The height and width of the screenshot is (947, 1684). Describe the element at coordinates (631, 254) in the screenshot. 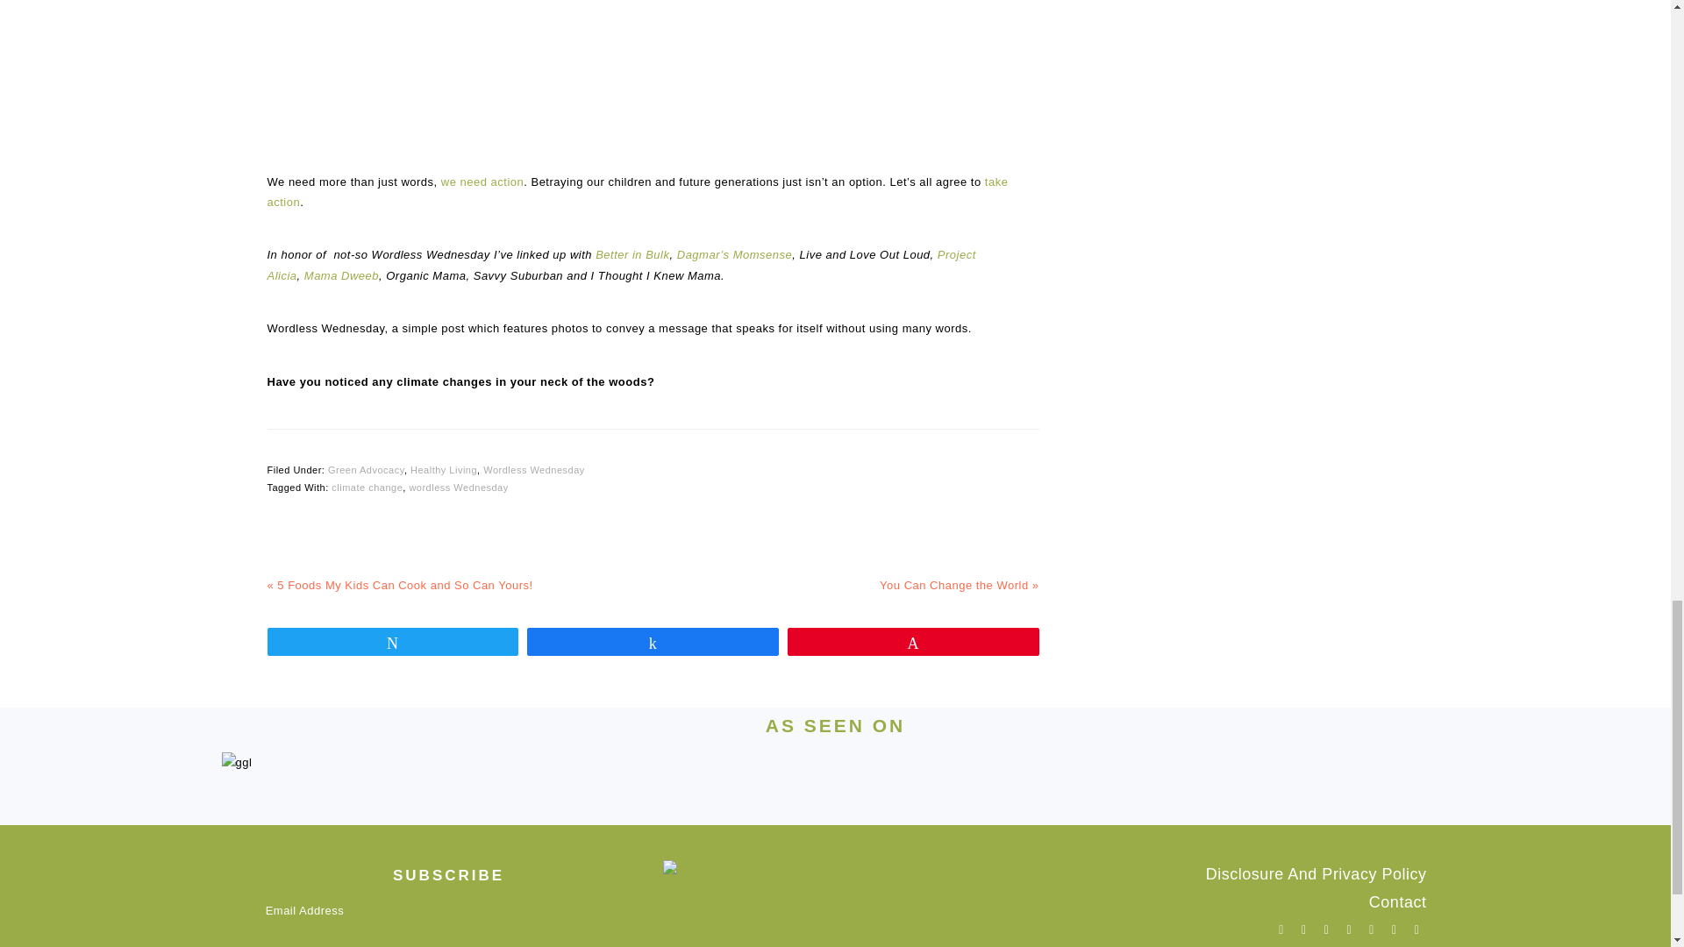

I see `Better in Bulk` at that location.